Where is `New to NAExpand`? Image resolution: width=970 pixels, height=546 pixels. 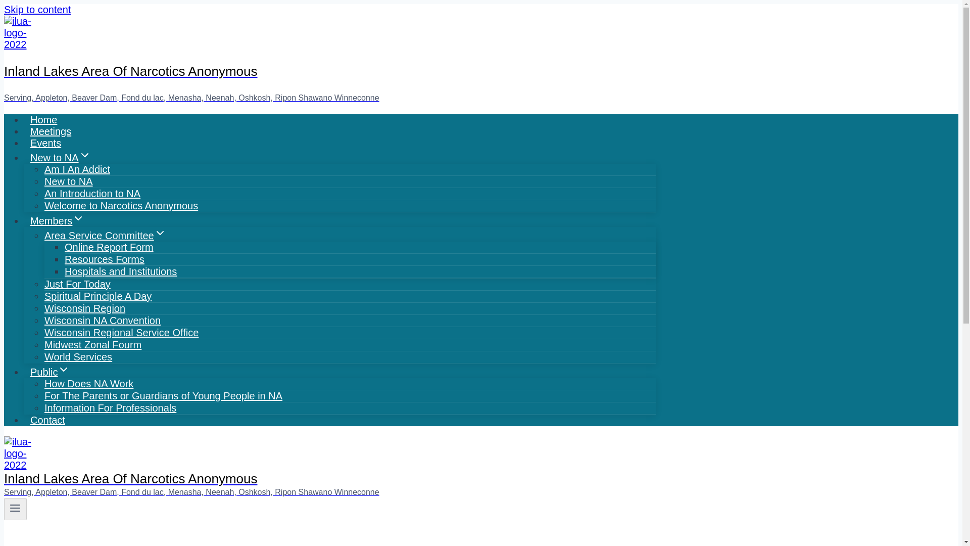 New to NAExpand is located at coordinates (61, 157).